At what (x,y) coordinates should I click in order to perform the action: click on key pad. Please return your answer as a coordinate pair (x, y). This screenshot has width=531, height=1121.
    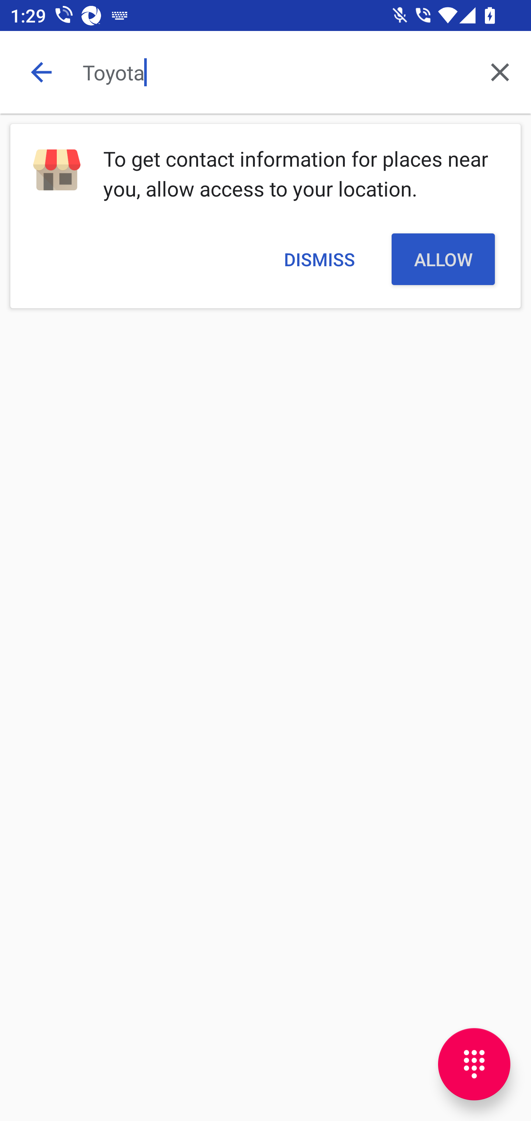
    Looking at the image, I should click on (474, 1064).